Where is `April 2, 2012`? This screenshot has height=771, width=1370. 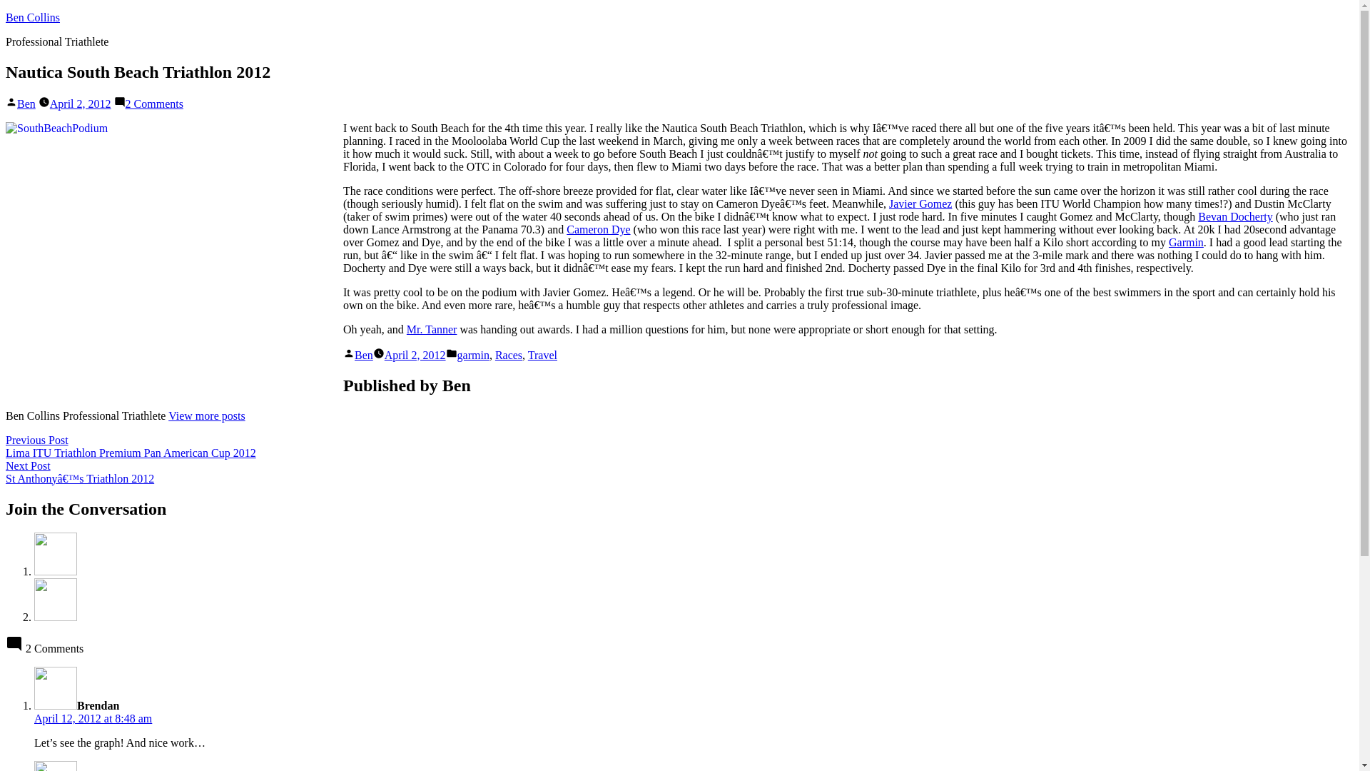 April 2, 2012 is located at coordinates (415, 356).